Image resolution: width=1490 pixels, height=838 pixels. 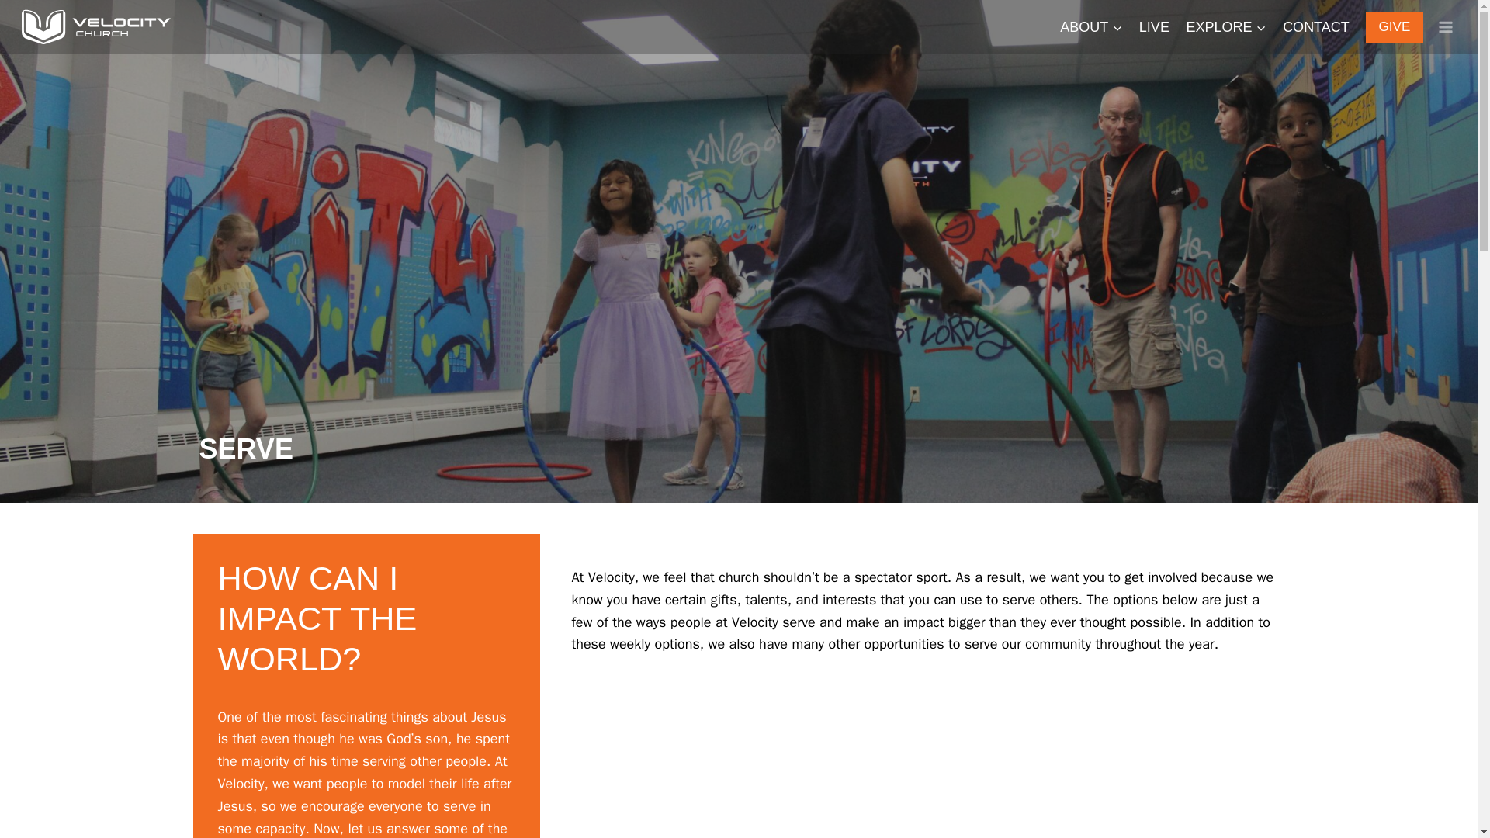 What do you see at coordinates (1091, 26) in the screenshot?
I see `ABOUT` at bounding box center [1091, 26].